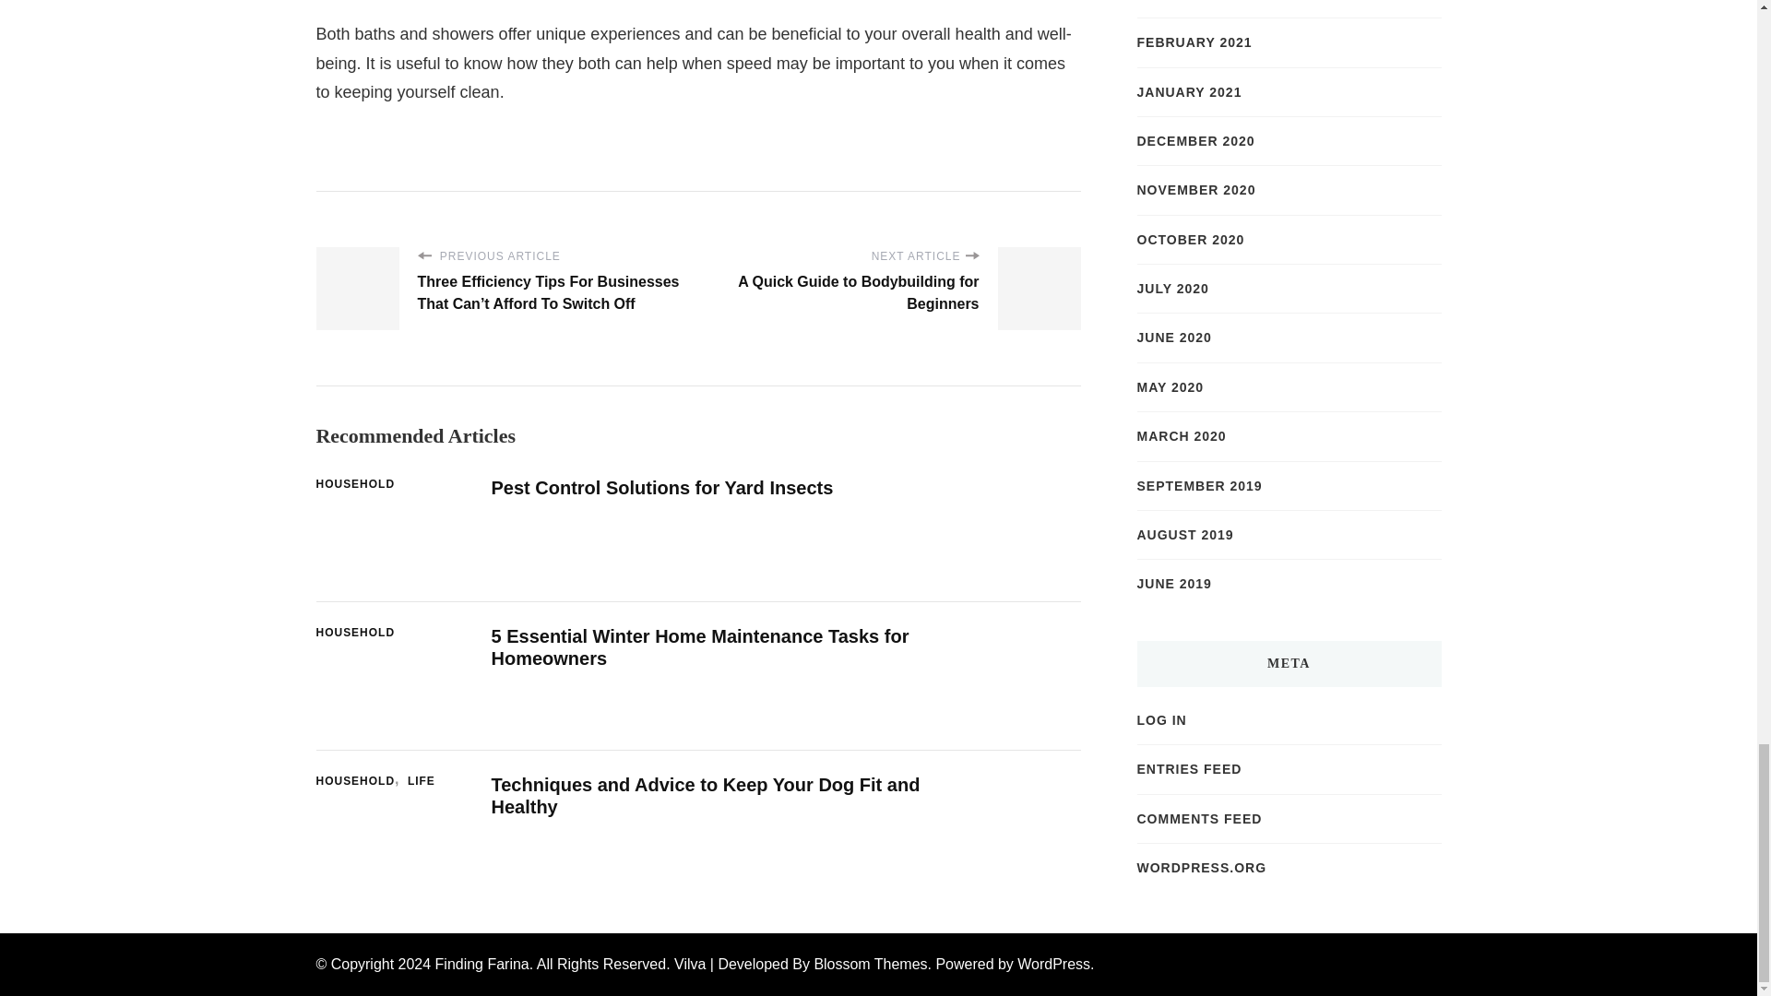 This screenshot has height=996, width=1771. I want to click on Pest Control Solutions for Yard Insects, so click(660, 488).